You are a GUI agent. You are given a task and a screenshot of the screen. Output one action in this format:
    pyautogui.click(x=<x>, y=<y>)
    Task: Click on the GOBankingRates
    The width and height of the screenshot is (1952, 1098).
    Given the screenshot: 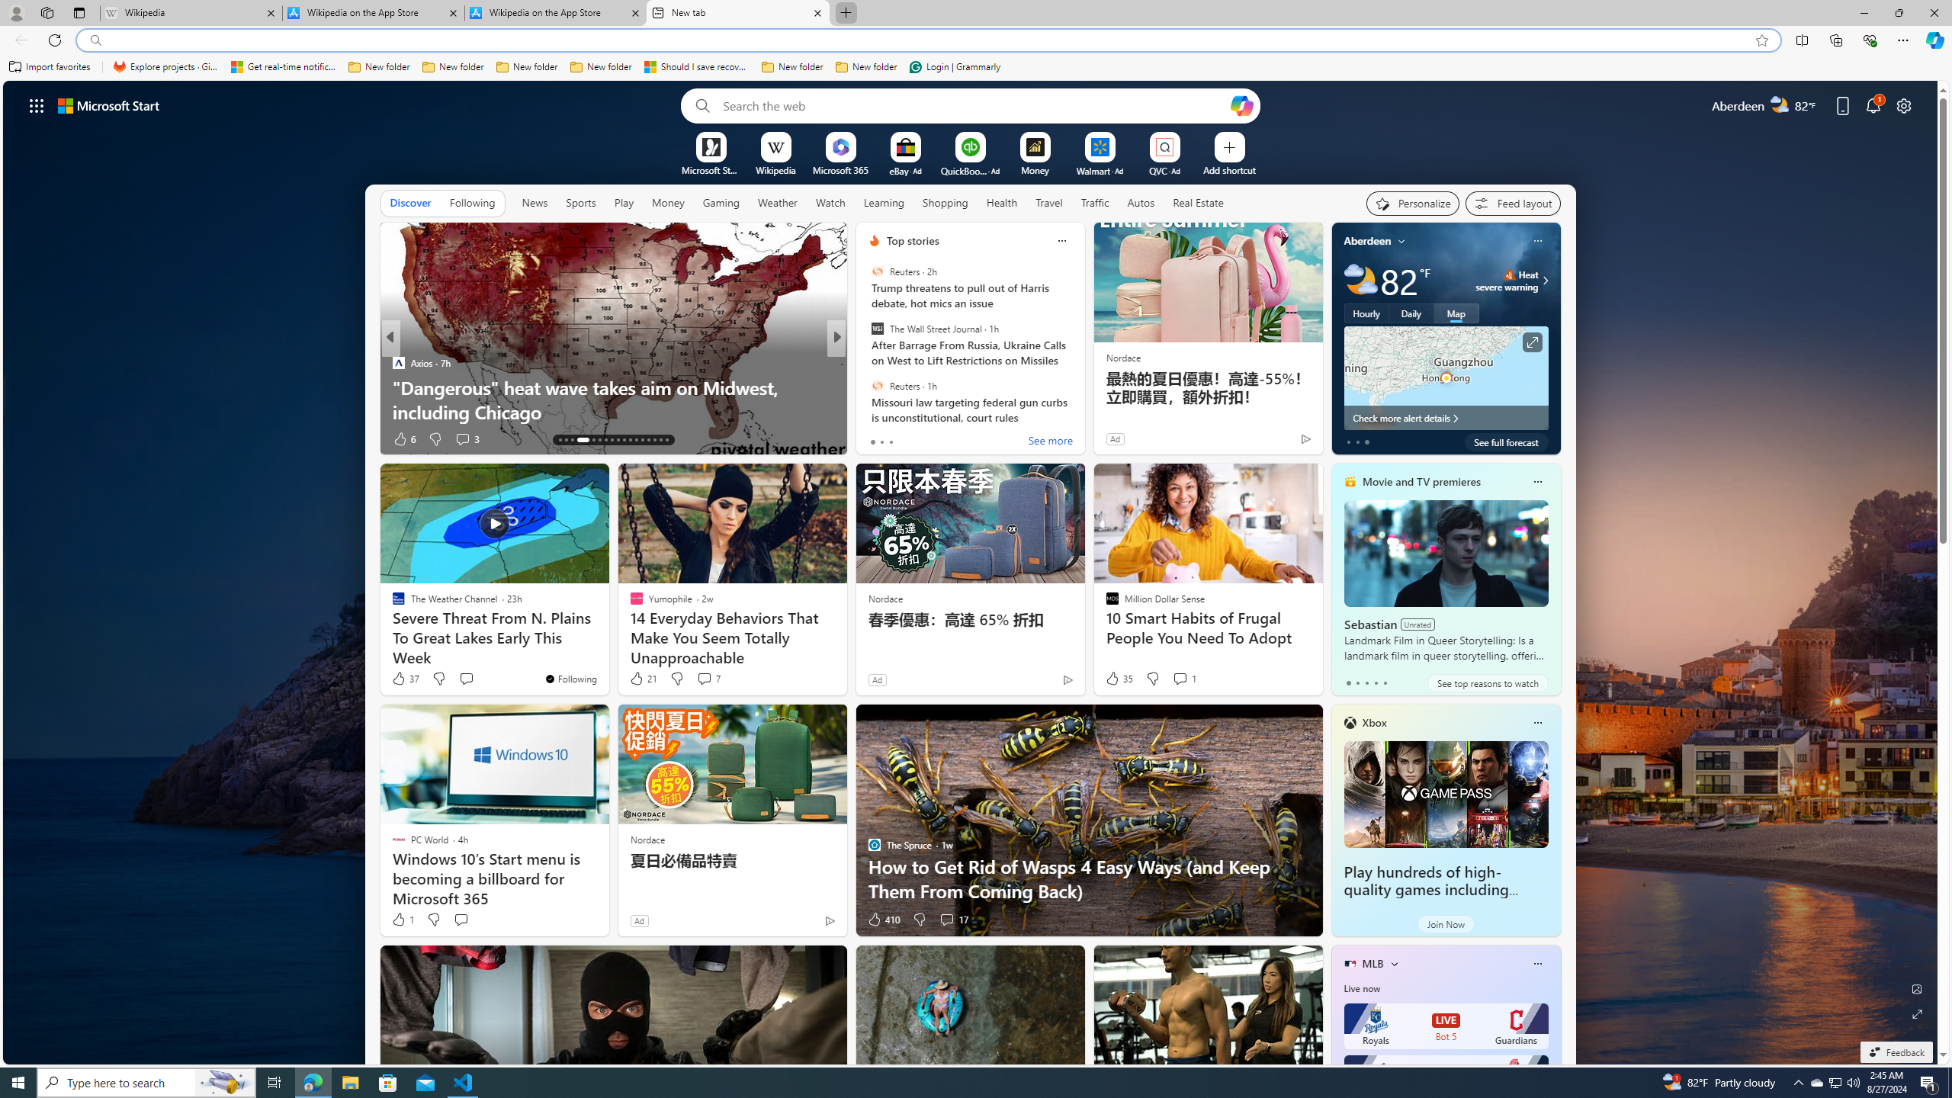 What is the action you would take?
    pyautogui.click(x=398, y=387)
    